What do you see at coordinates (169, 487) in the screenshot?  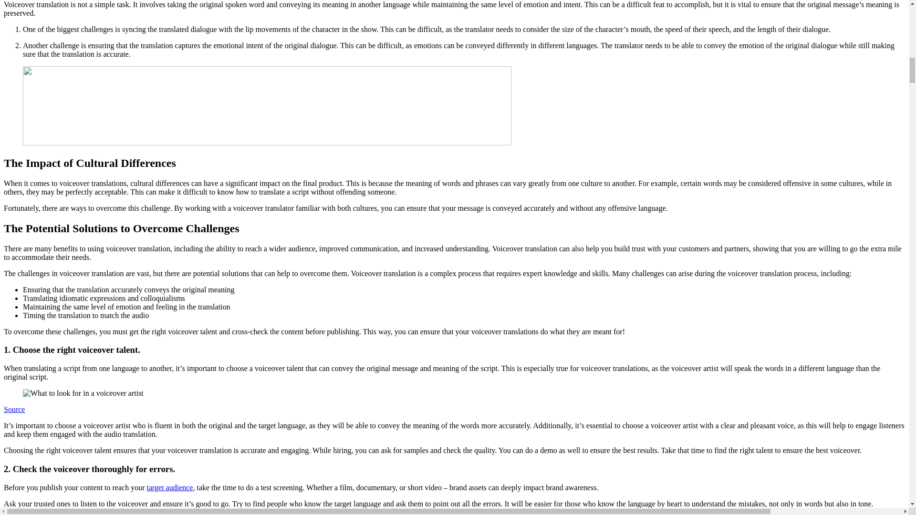 I see `target audience` at bounding box center [169, 487].